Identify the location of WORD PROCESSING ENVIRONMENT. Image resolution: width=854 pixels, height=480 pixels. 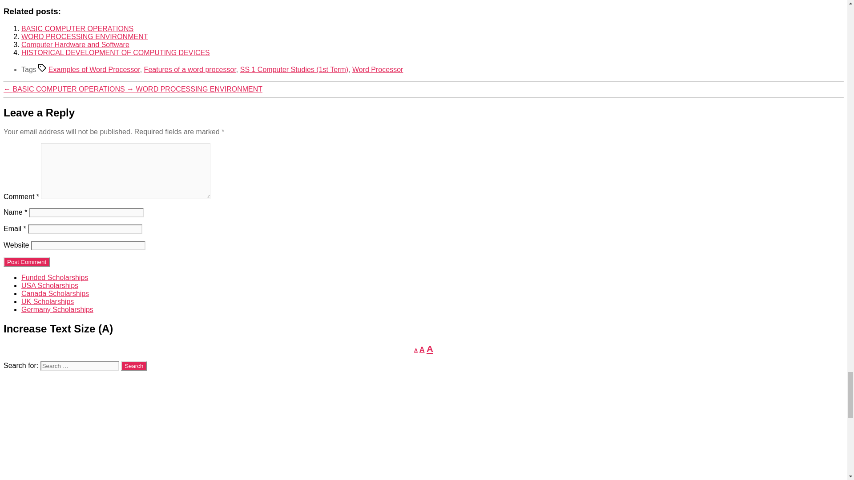
(85, 36).